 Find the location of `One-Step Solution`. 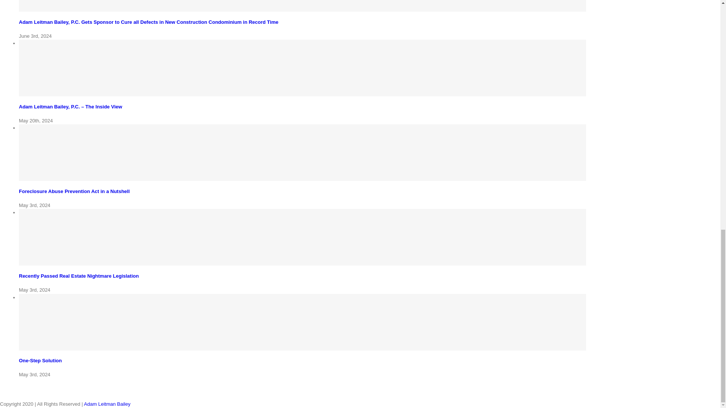

One-Step Solution is located at coordinates (40, 360).